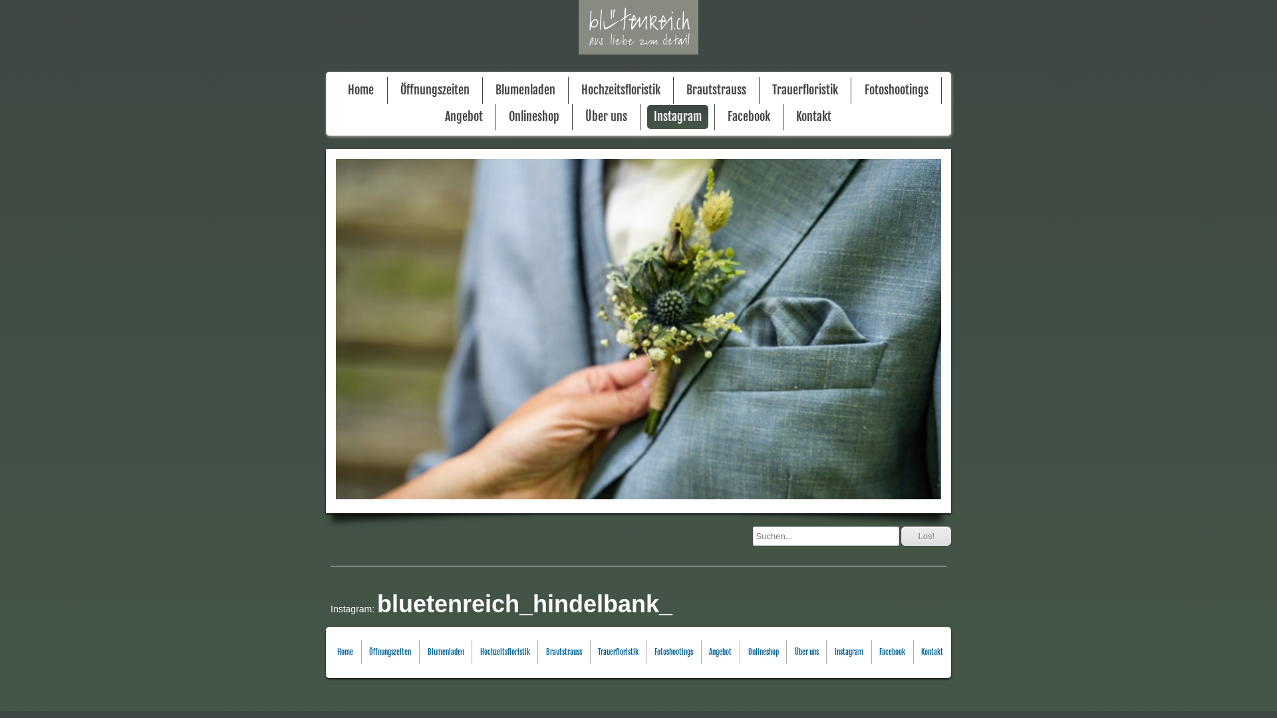  I want to click on Kontakt, so click(814, 117).